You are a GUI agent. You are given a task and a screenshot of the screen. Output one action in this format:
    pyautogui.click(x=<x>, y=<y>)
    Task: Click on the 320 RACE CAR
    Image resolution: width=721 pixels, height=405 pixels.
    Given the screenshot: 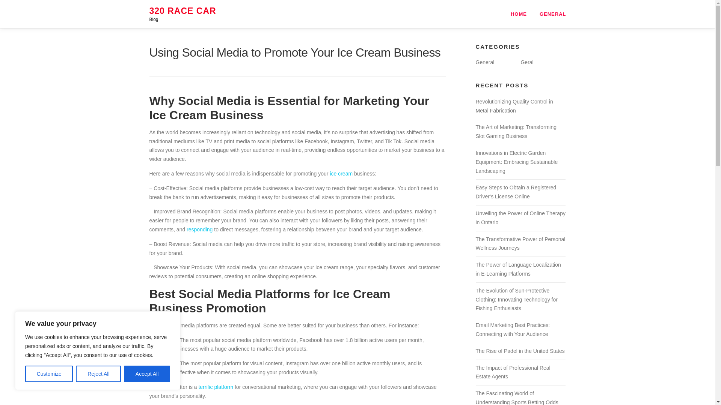 What is the action you would take?
    pyautogui.click(x=183, y=11)
    